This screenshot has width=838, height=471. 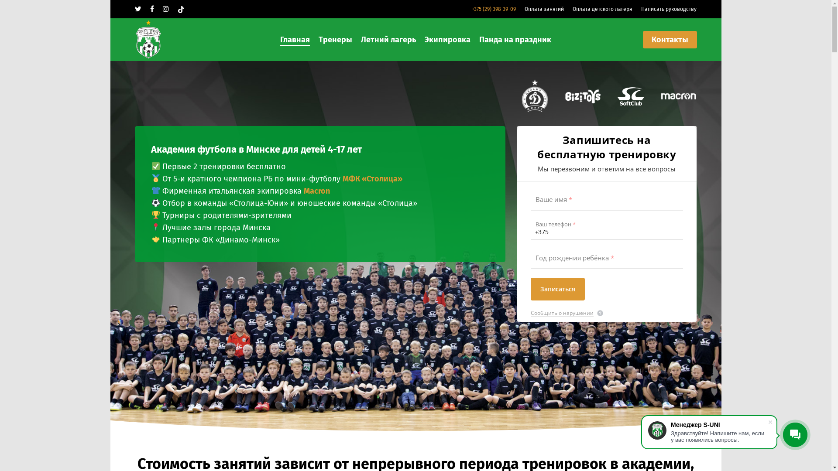 What do you see at coordinates (181, 9) in the screenshot?
I see `tiktok` at bounding box center [181, 9].